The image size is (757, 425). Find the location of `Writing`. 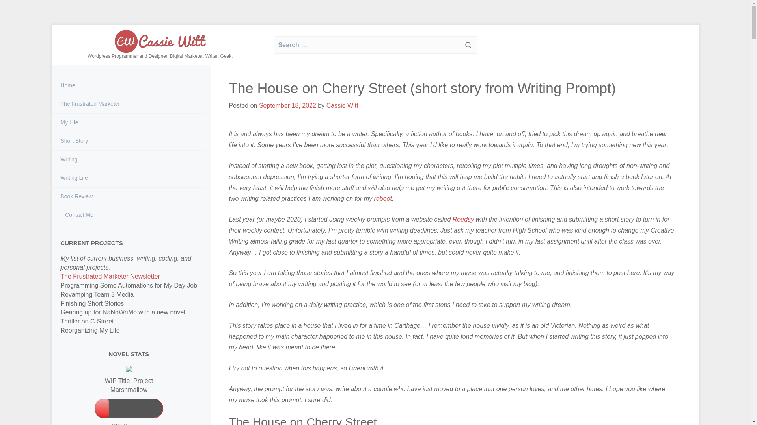

Writing is located at coordinates (129, 160).